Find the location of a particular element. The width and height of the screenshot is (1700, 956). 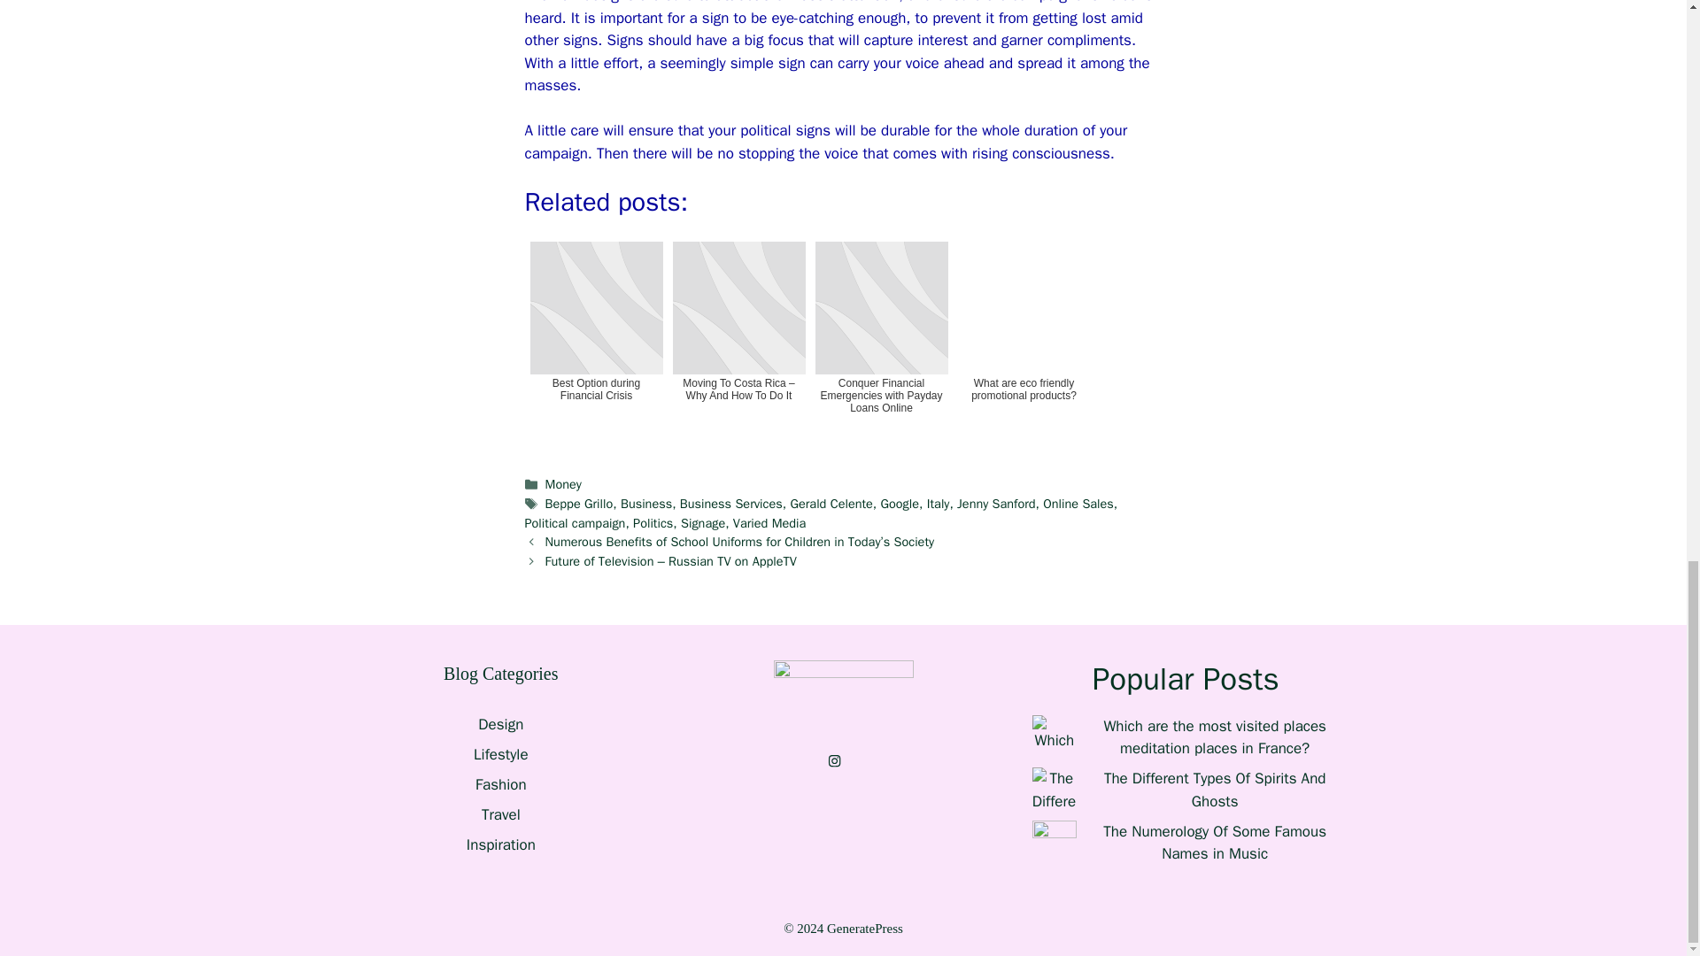

Google is located at coordinates (900, 503).